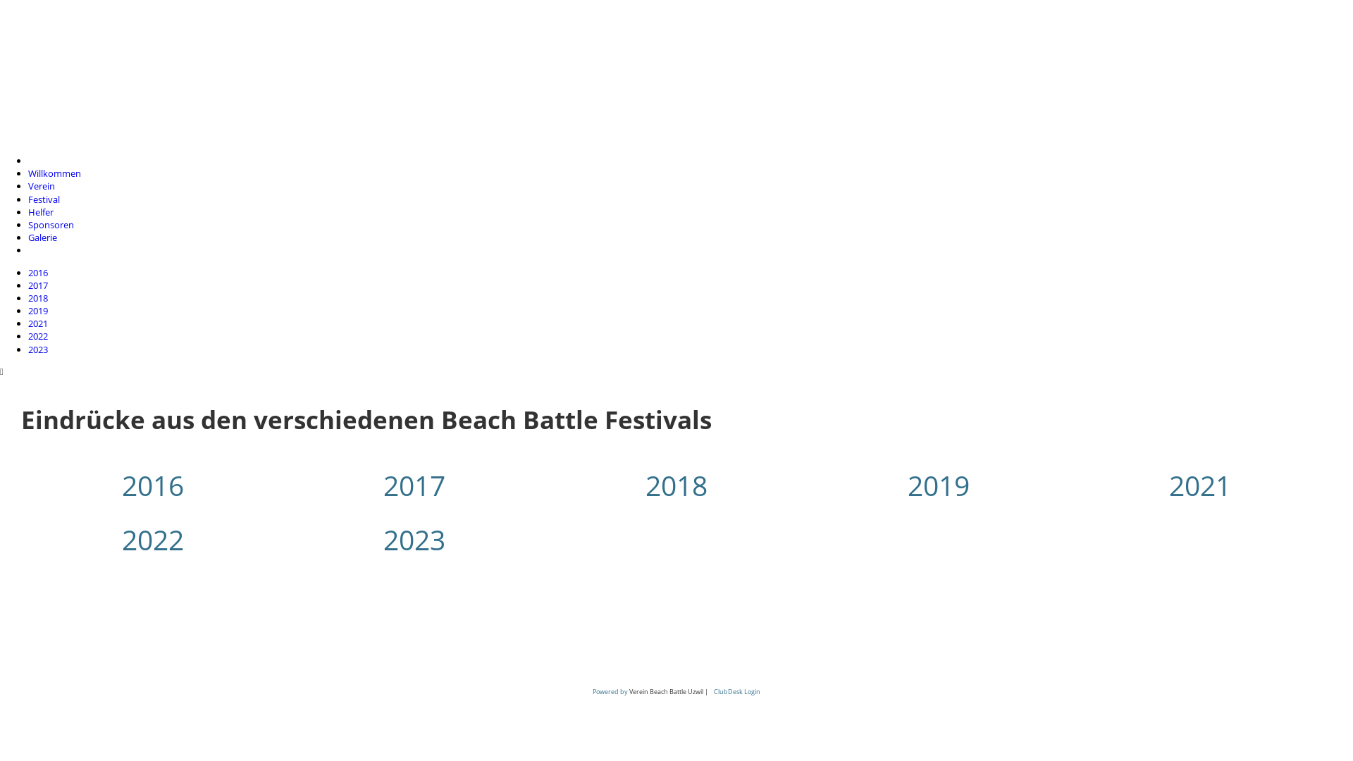  What do you see at coordinates (610, 692) in the screenshot?
I see `Powered by` at bounding box center [610, 692].